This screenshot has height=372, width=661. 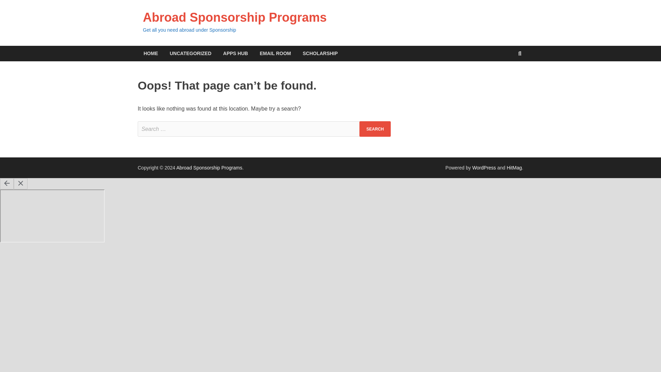 What do you see at coordinates (375, 129) in the screenshot?
I see `Search` at bounding box center [375, 129].